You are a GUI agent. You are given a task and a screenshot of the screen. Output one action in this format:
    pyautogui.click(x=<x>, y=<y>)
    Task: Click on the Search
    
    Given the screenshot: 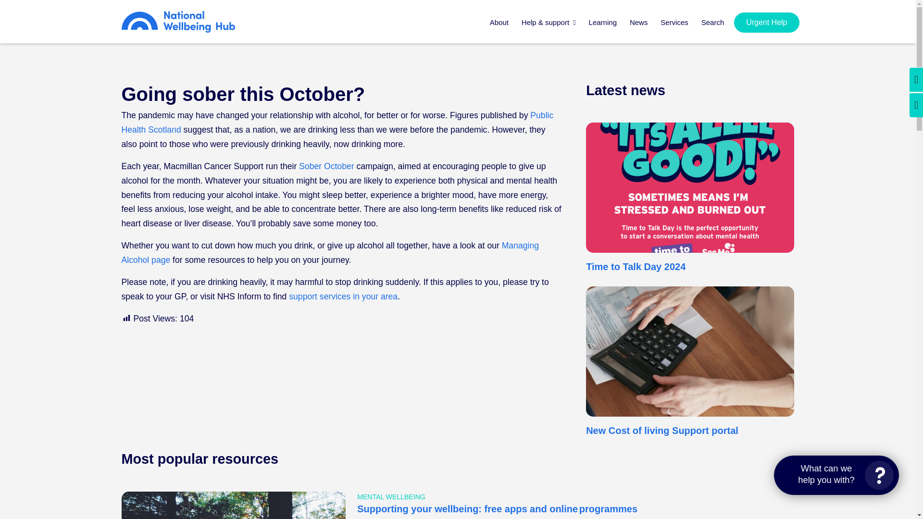 What is the action you would take?
    pyautogui.click(x=712, y=28)
    